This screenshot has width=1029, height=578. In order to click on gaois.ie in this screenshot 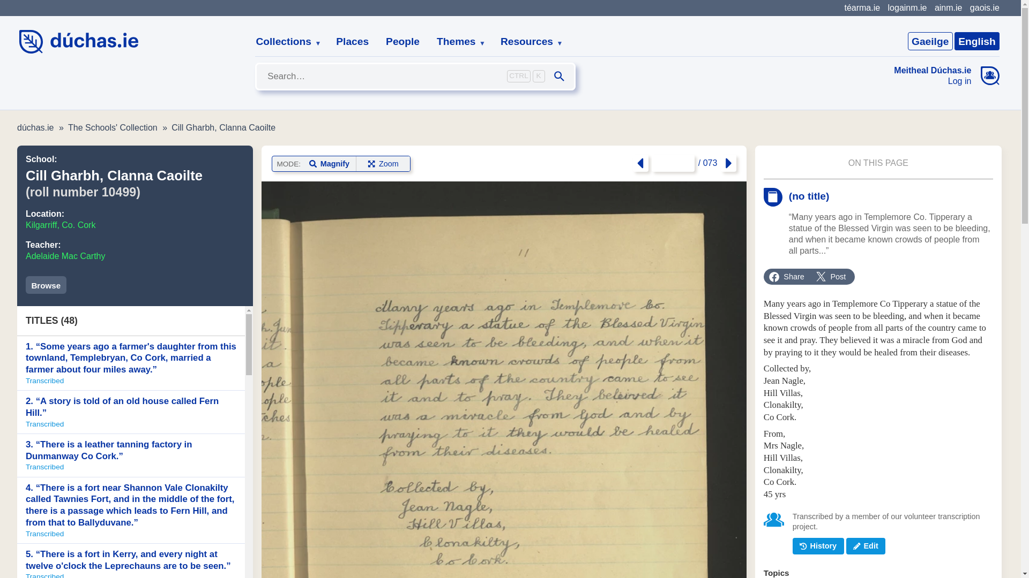, I will do `click(985, 7)`.